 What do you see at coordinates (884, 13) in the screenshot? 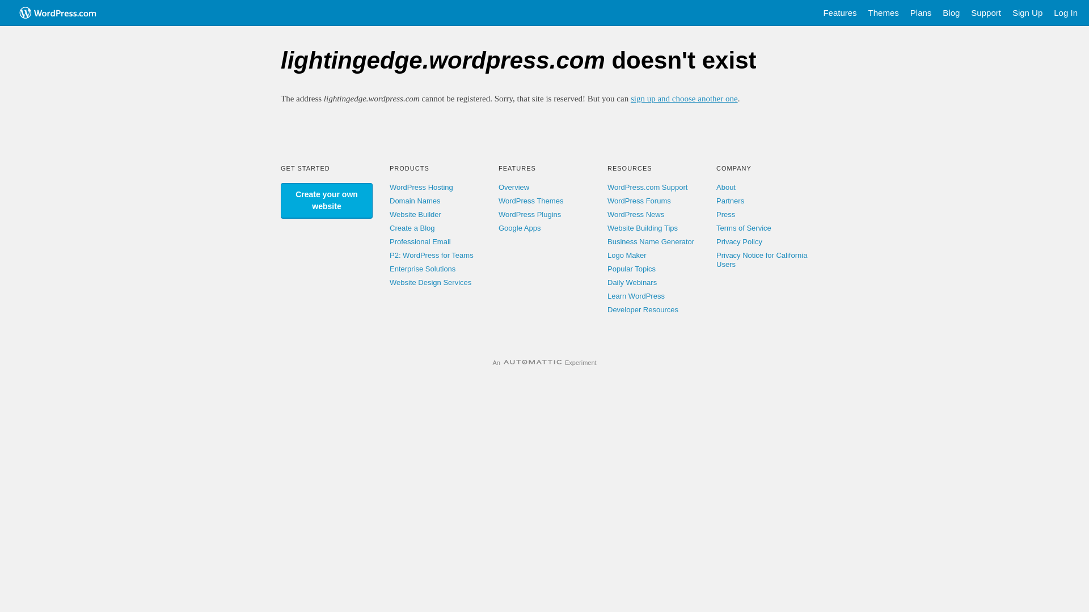
I see `Themes` at bounding box center [884, 13].